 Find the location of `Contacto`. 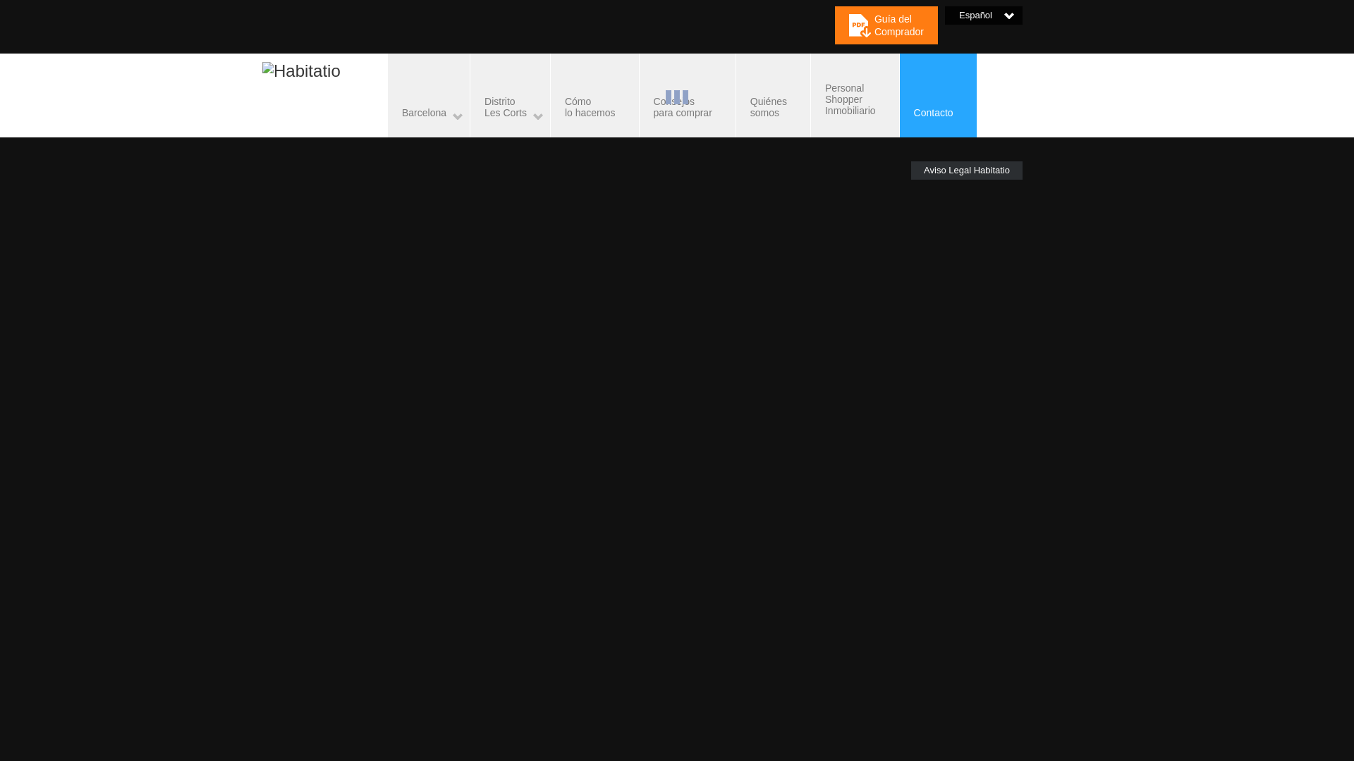

Contacto is located at coordinates (938, 95).